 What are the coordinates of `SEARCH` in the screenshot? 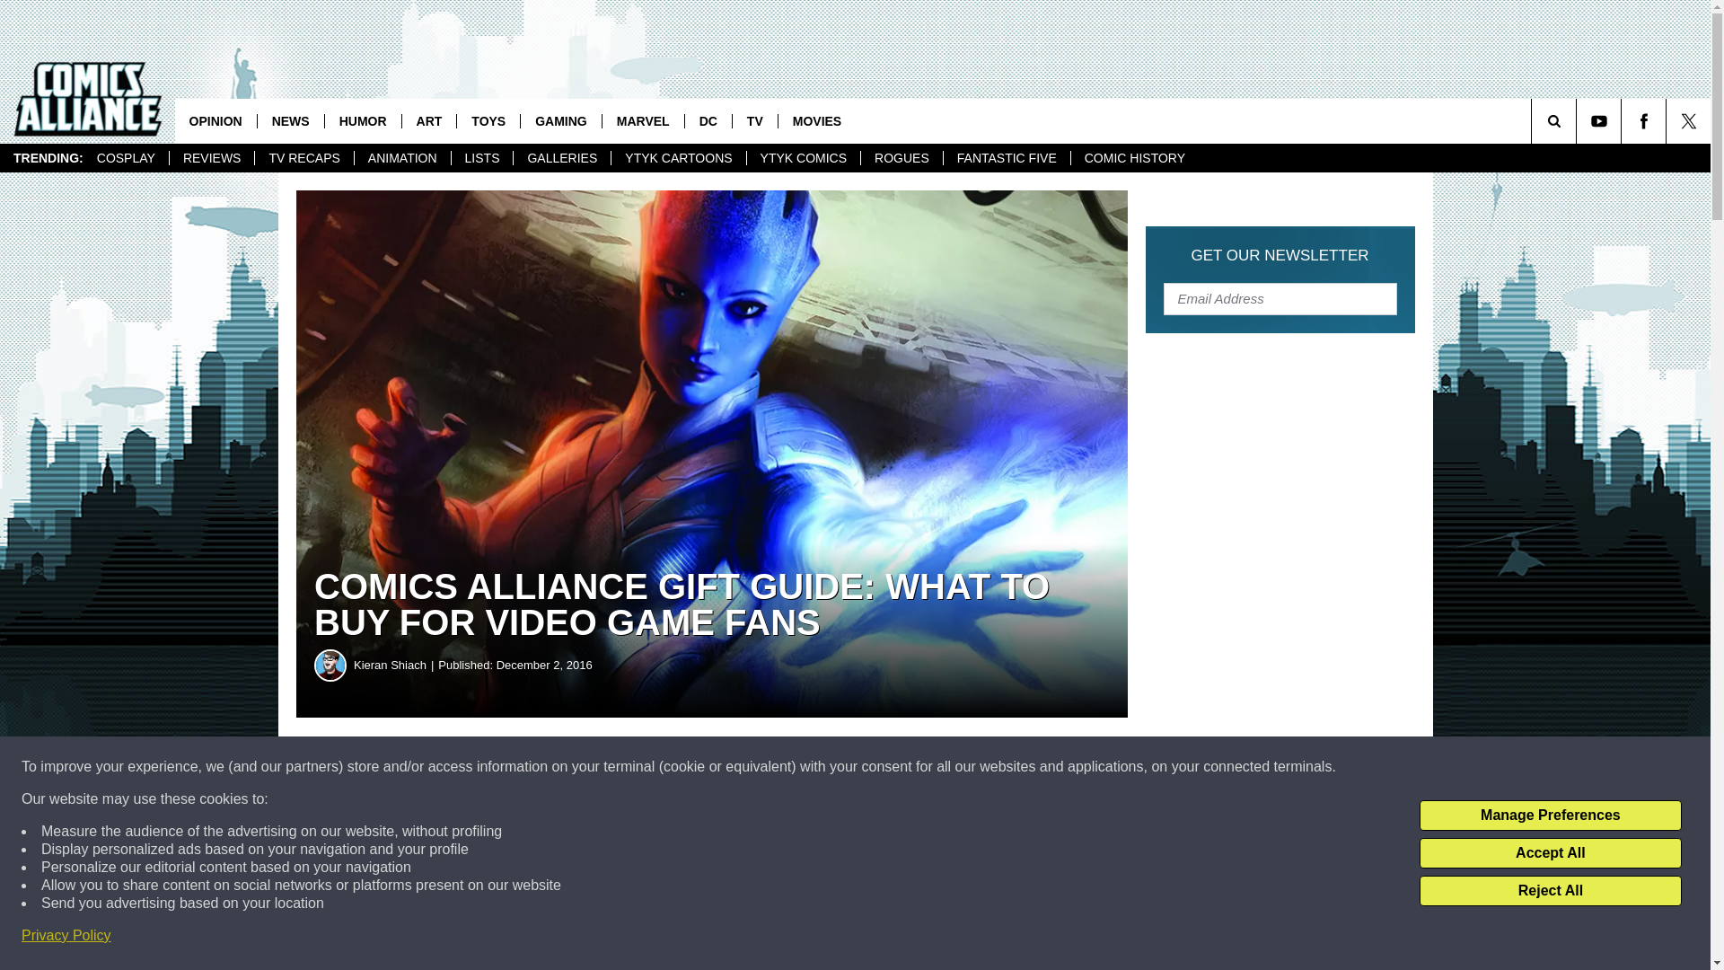 It's located at (1579, 120).